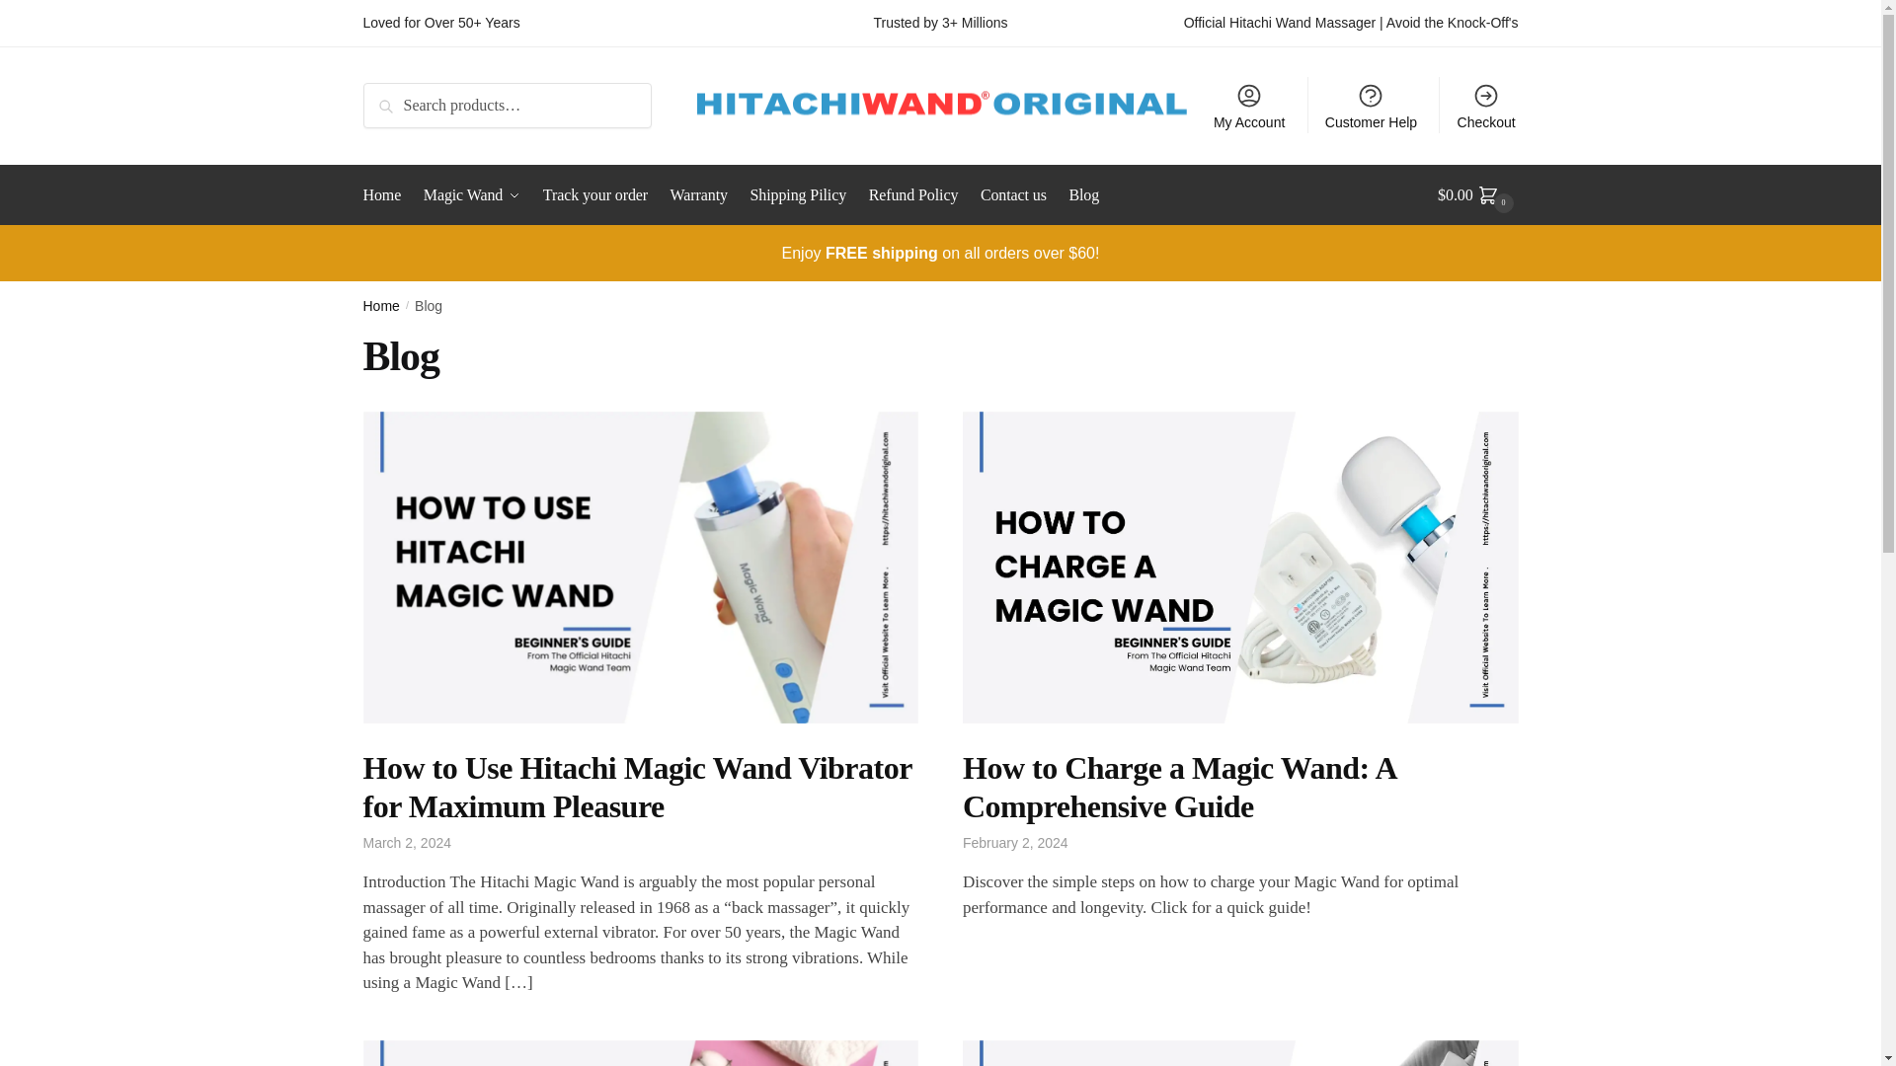 The width and height of the screenshot is (1896, 1066). What do you see at coordinates (798, 195) in the screenshot?
I see `Shipping Pilicy` at bounding box center [798, 195].